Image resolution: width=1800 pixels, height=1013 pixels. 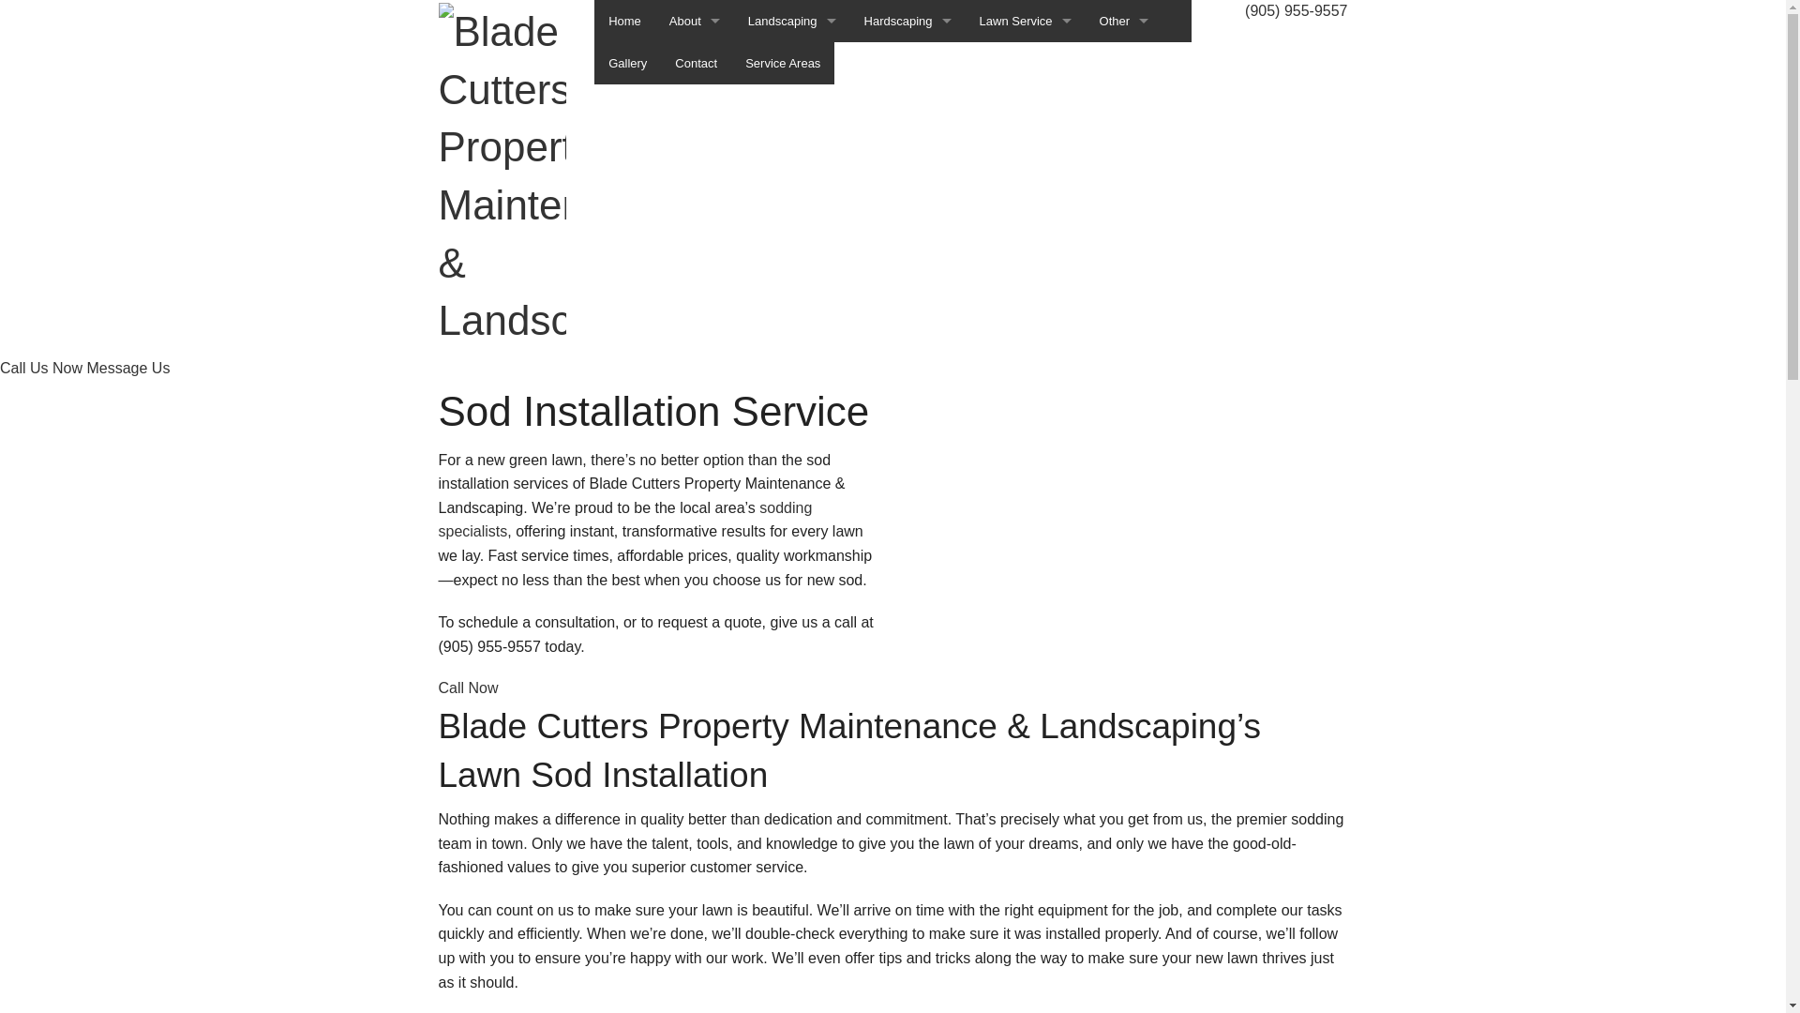 What do you see at coordinates (792, 148) in the screenshot?
I see `Landscape Design Services` at bounding box center [792, 148].